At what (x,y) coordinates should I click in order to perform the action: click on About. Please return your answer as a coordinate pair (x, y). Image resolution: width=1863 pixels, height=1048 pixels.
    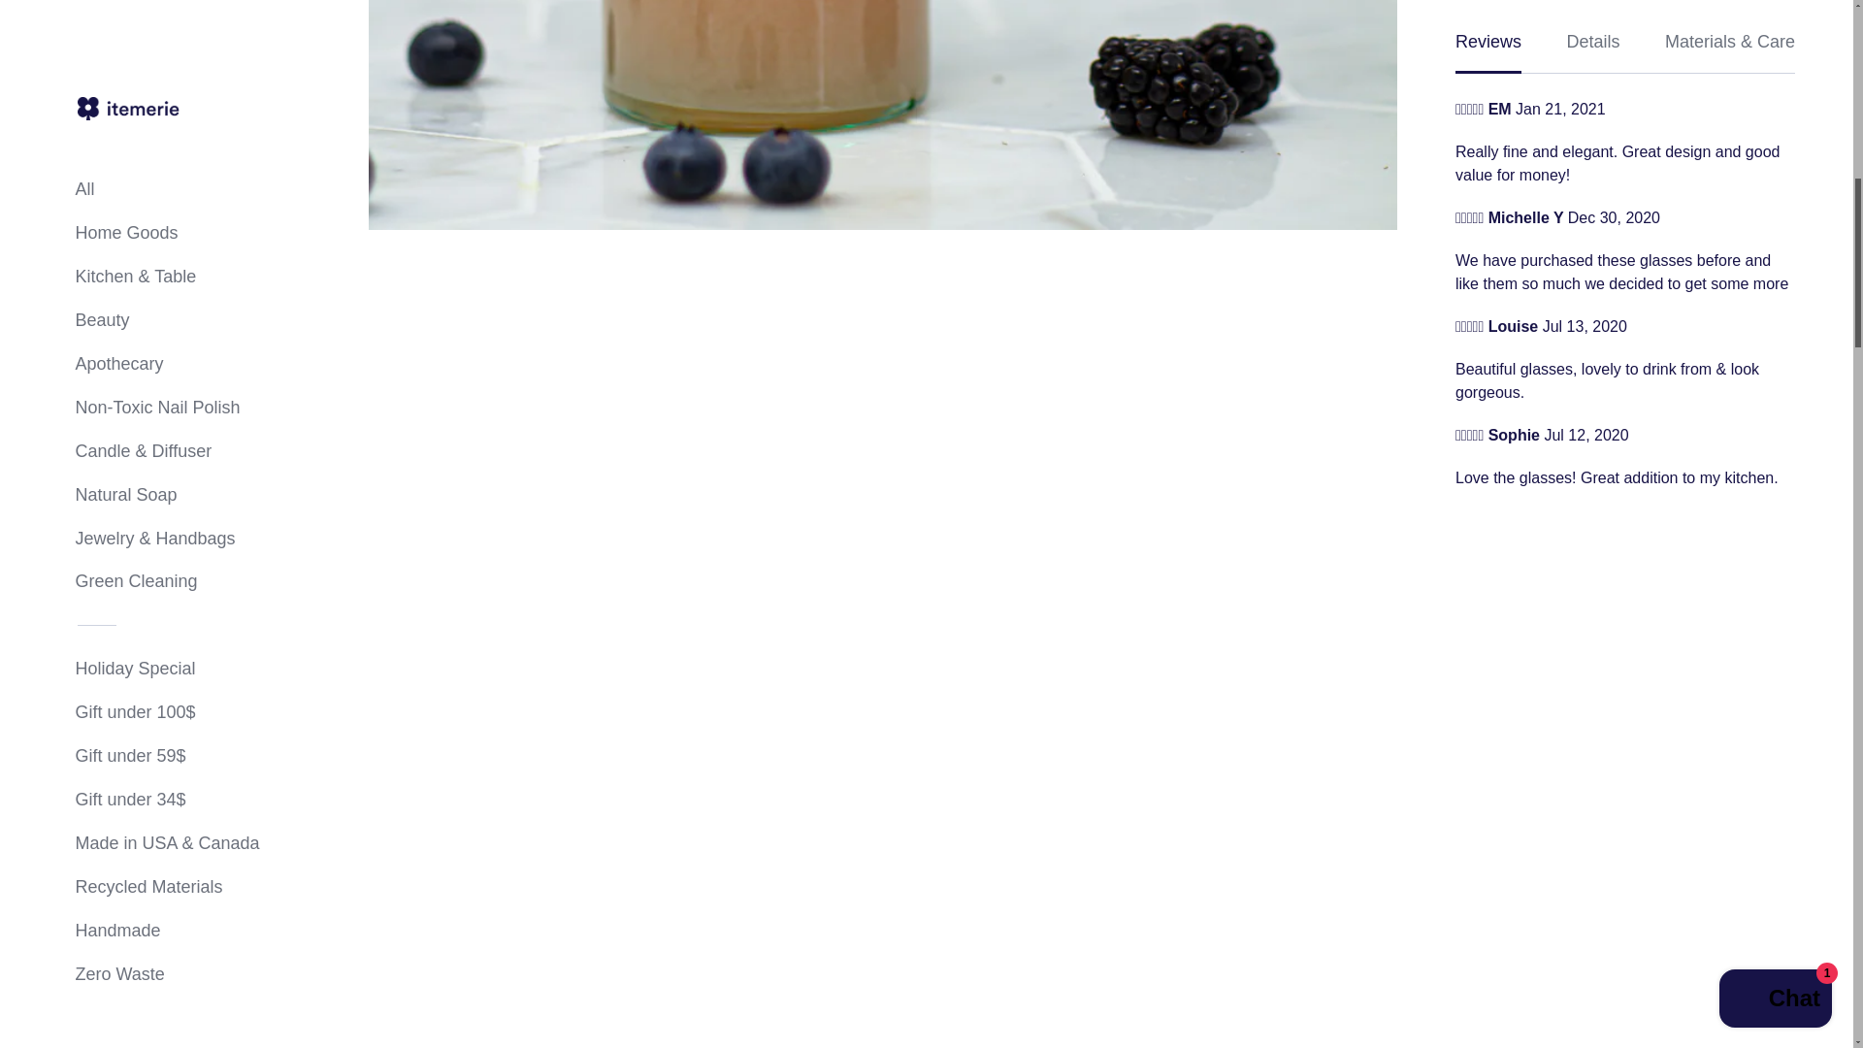
    Looking at the image, I should click on (100, 64).